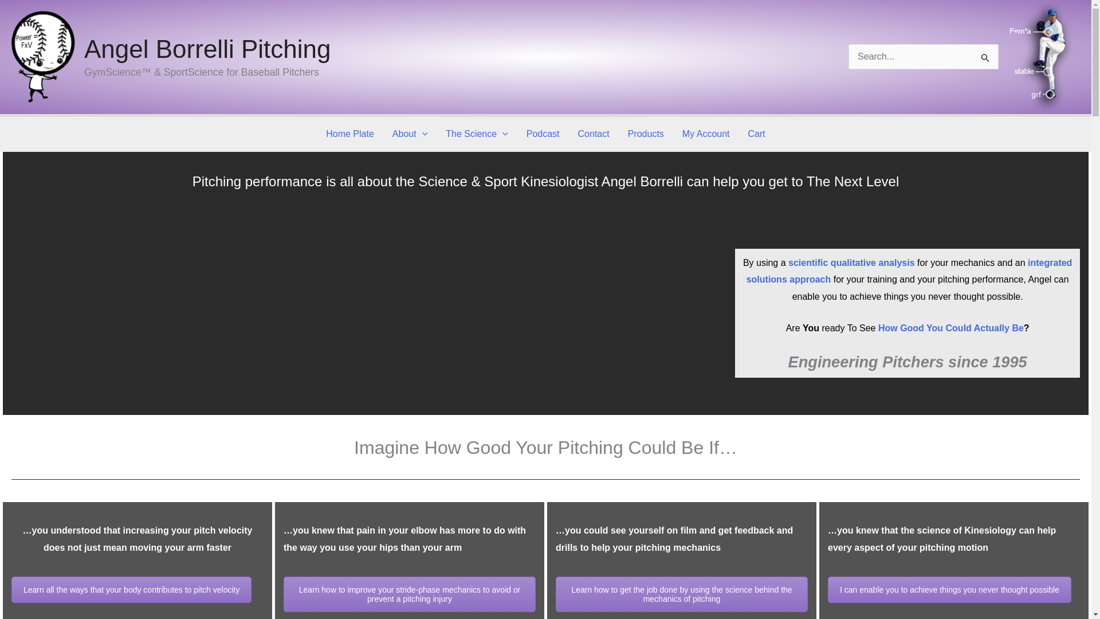 The height and width of the screenshot is (619, 1100). Describe the element at coordinates (410, 134) in the screenshot. I see `About` at that location.